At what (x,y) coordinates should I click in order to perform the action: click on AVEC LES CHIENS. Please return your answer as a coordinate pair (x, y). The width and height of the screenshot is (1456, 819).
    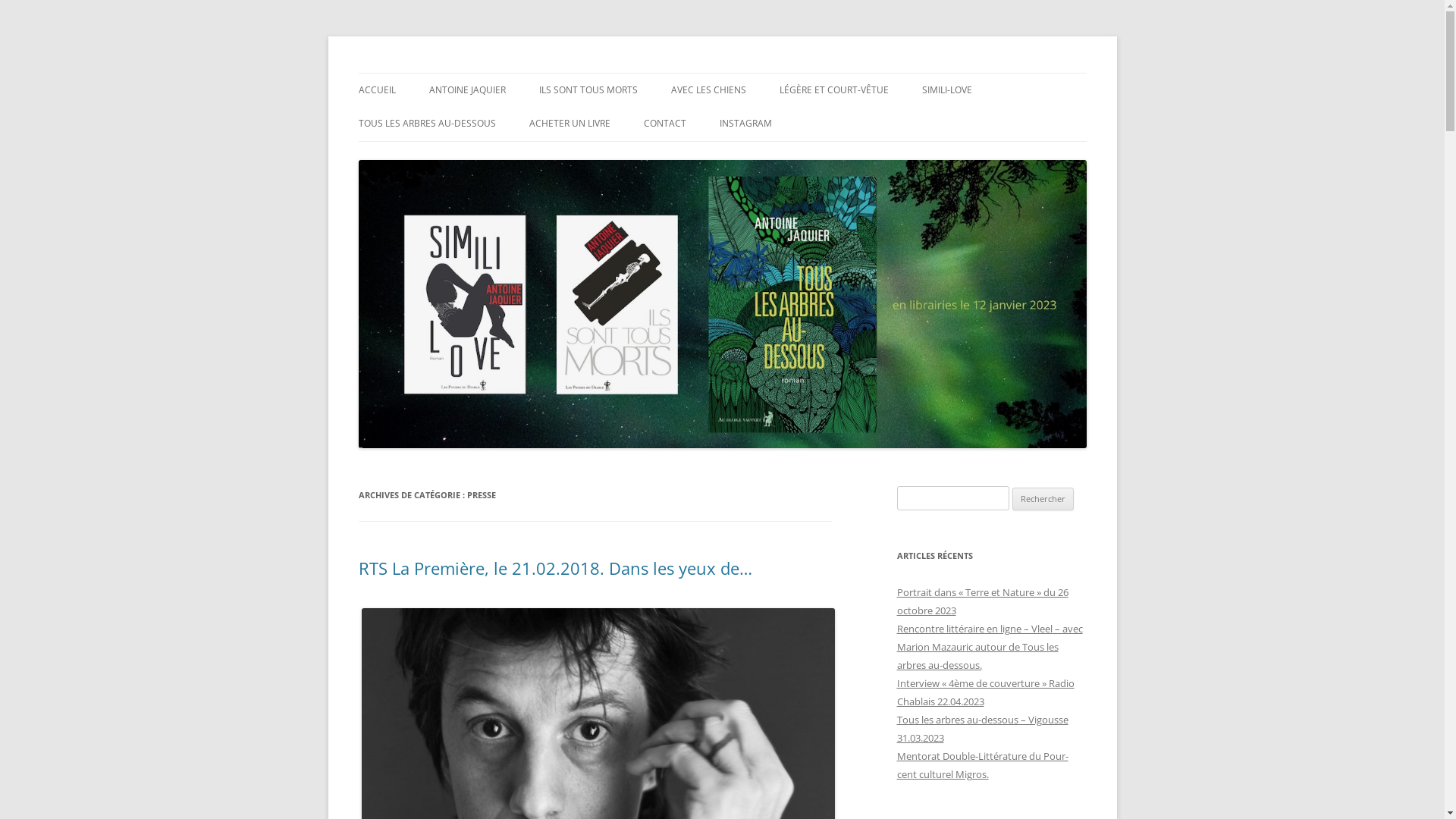
    Looking at the image, I should click on (708, 90).